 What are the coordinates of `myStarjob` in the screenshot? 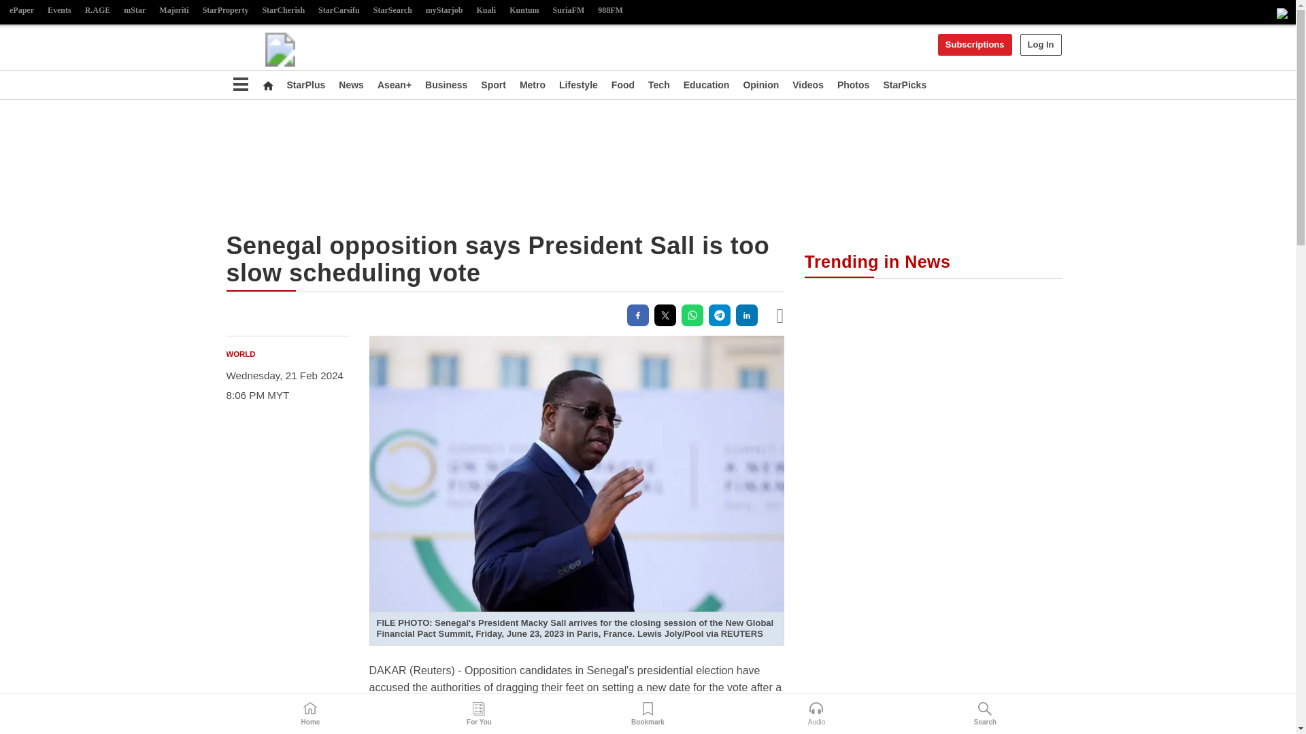 It's located at (445, 11).